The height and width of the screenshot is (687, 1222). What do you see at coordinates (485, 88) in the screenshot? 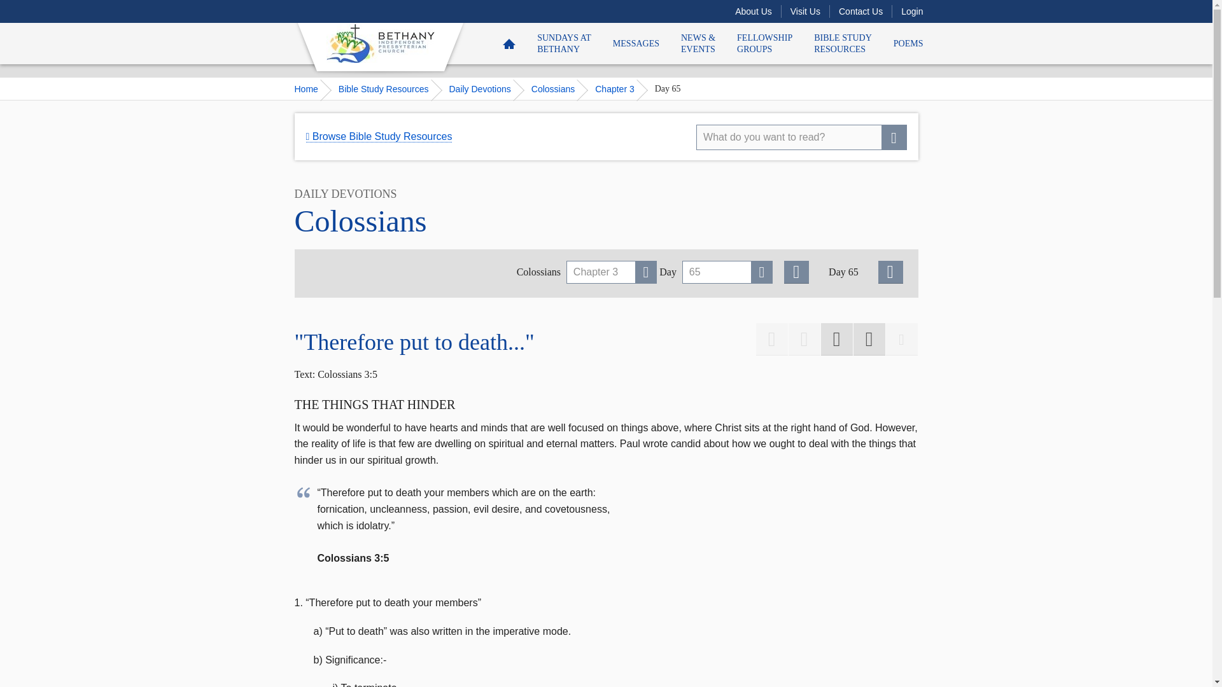
I see `Daily Devotions` at bounding box center [485, 88].